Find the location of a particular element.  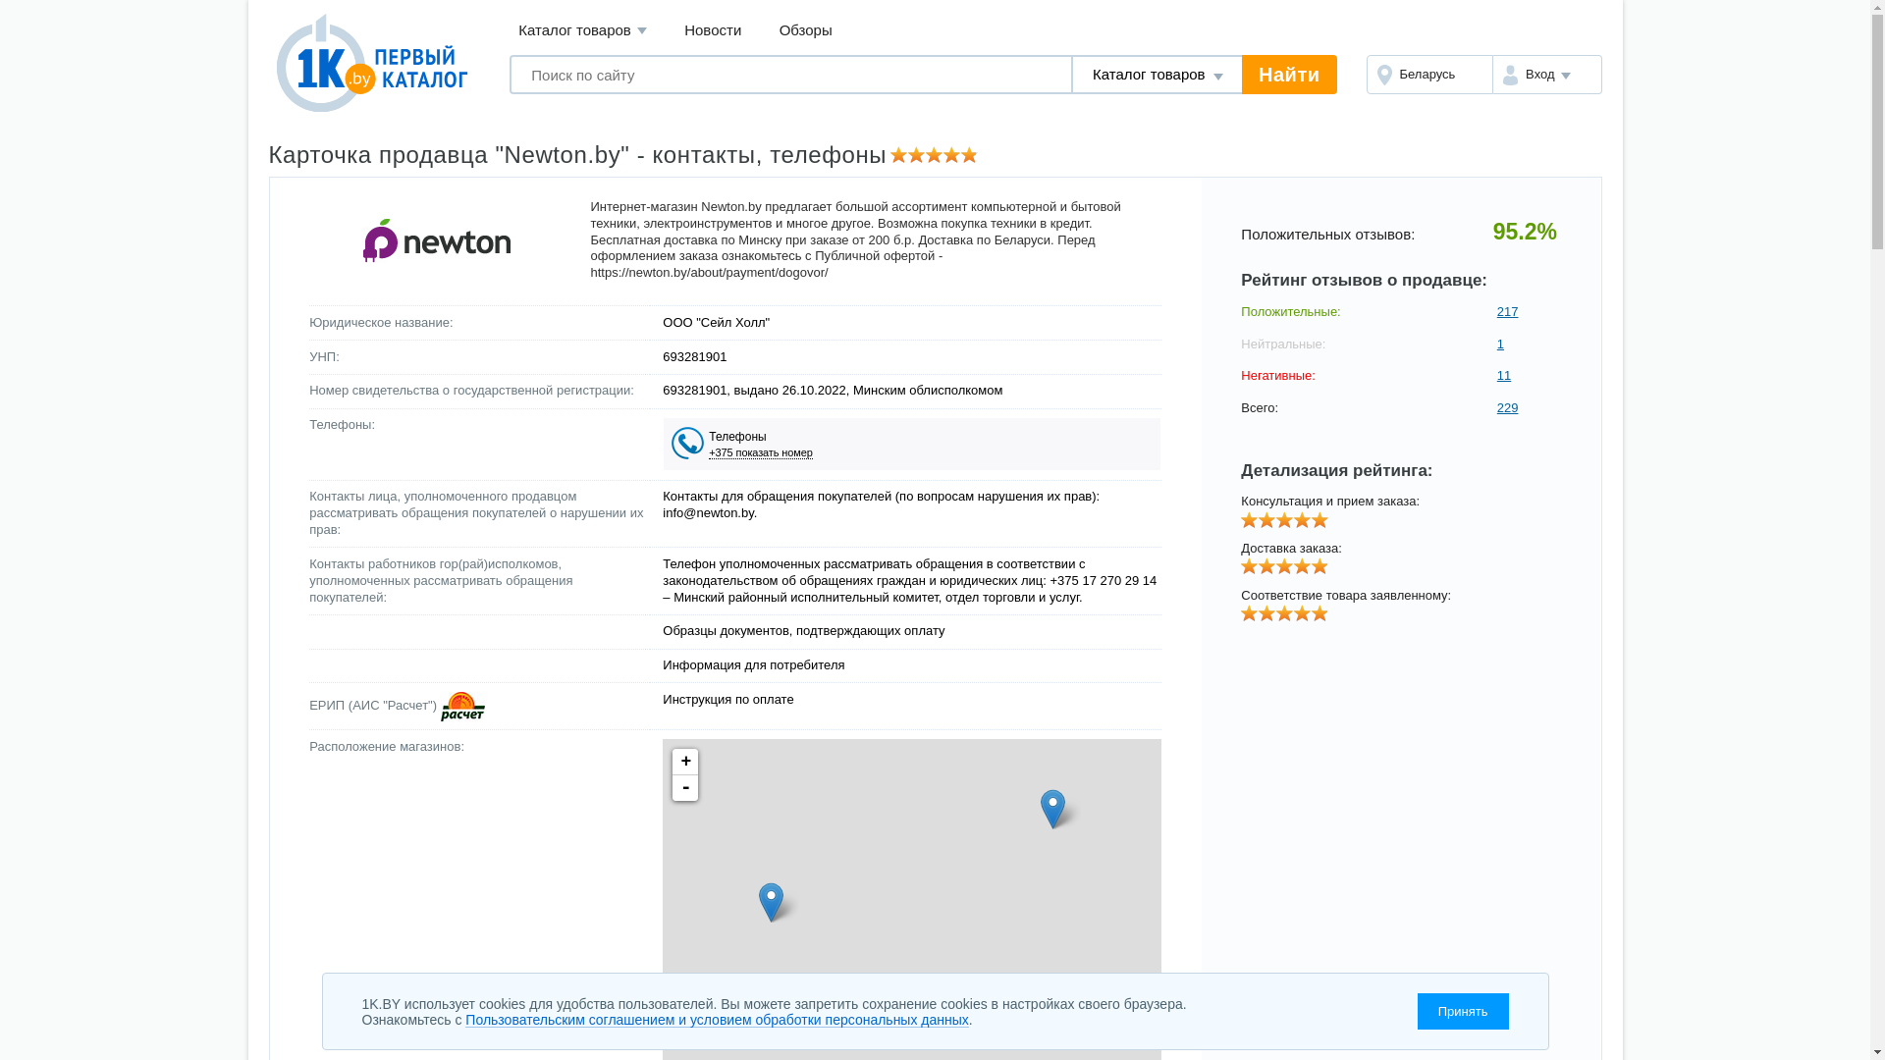

217 is located at coordinates (1530, 312).